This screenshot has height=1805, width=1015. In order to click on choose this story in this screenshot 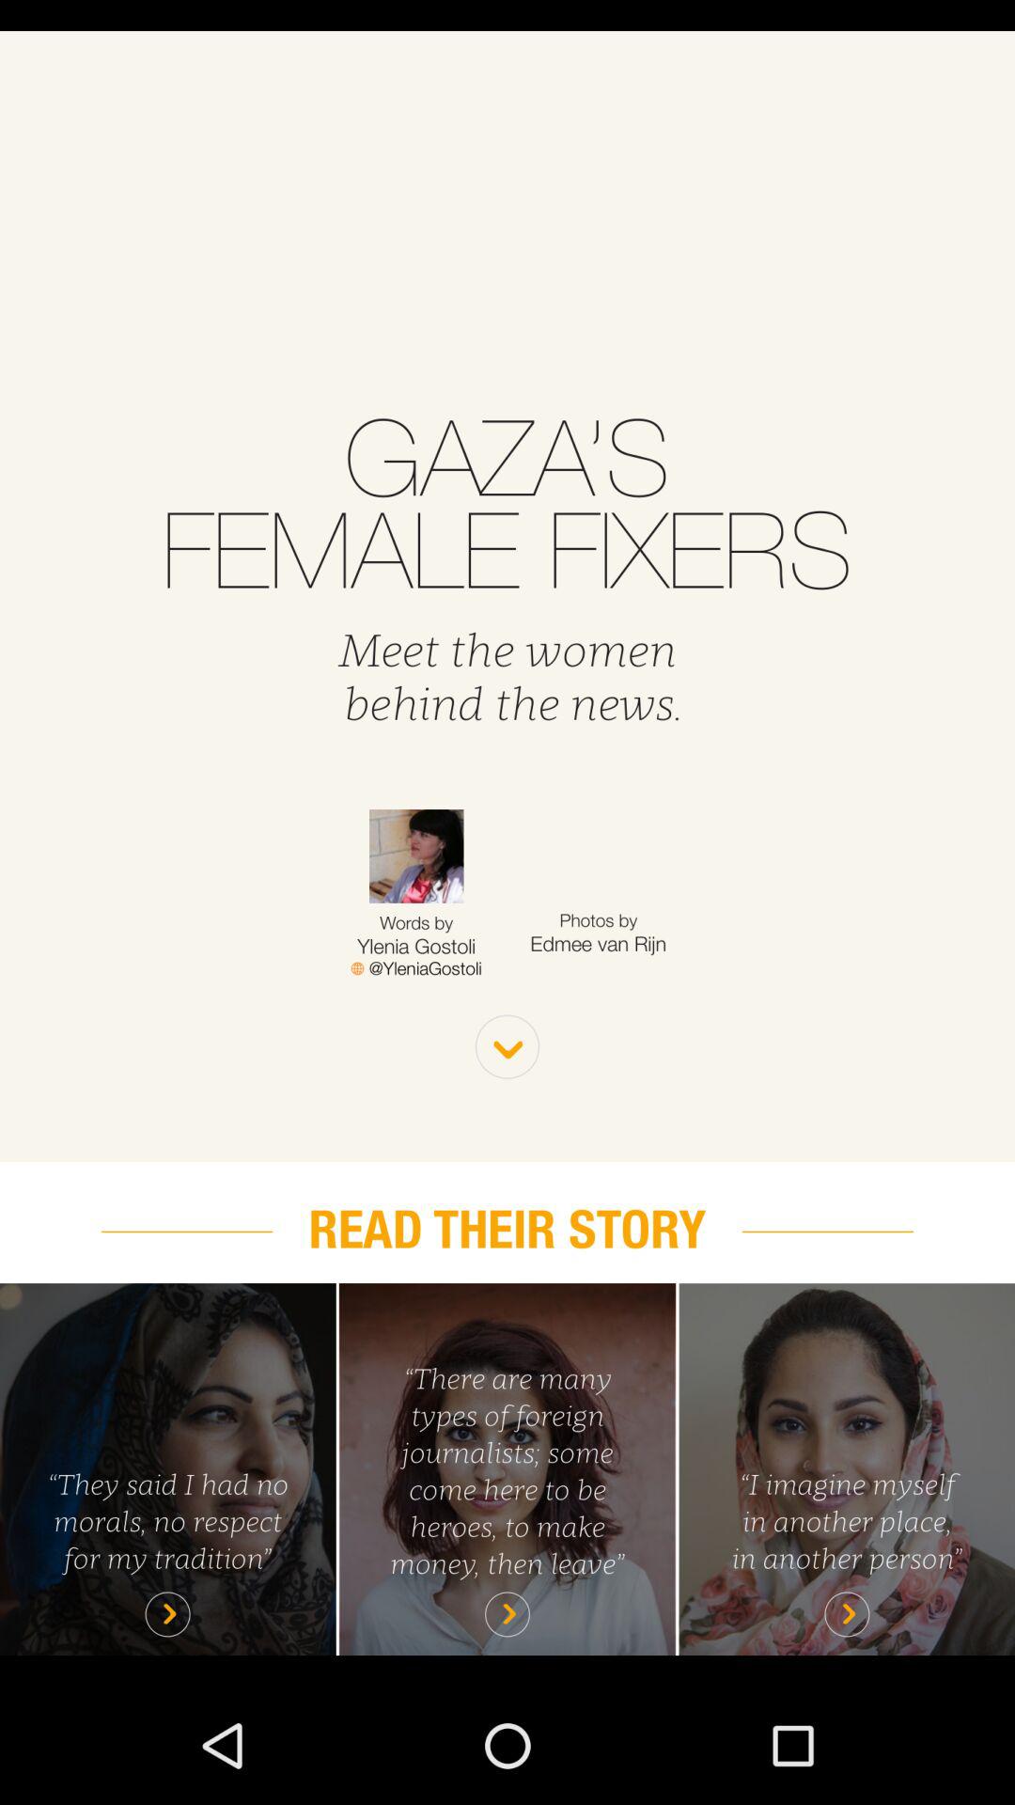, I will do `click(847, 1468)`.